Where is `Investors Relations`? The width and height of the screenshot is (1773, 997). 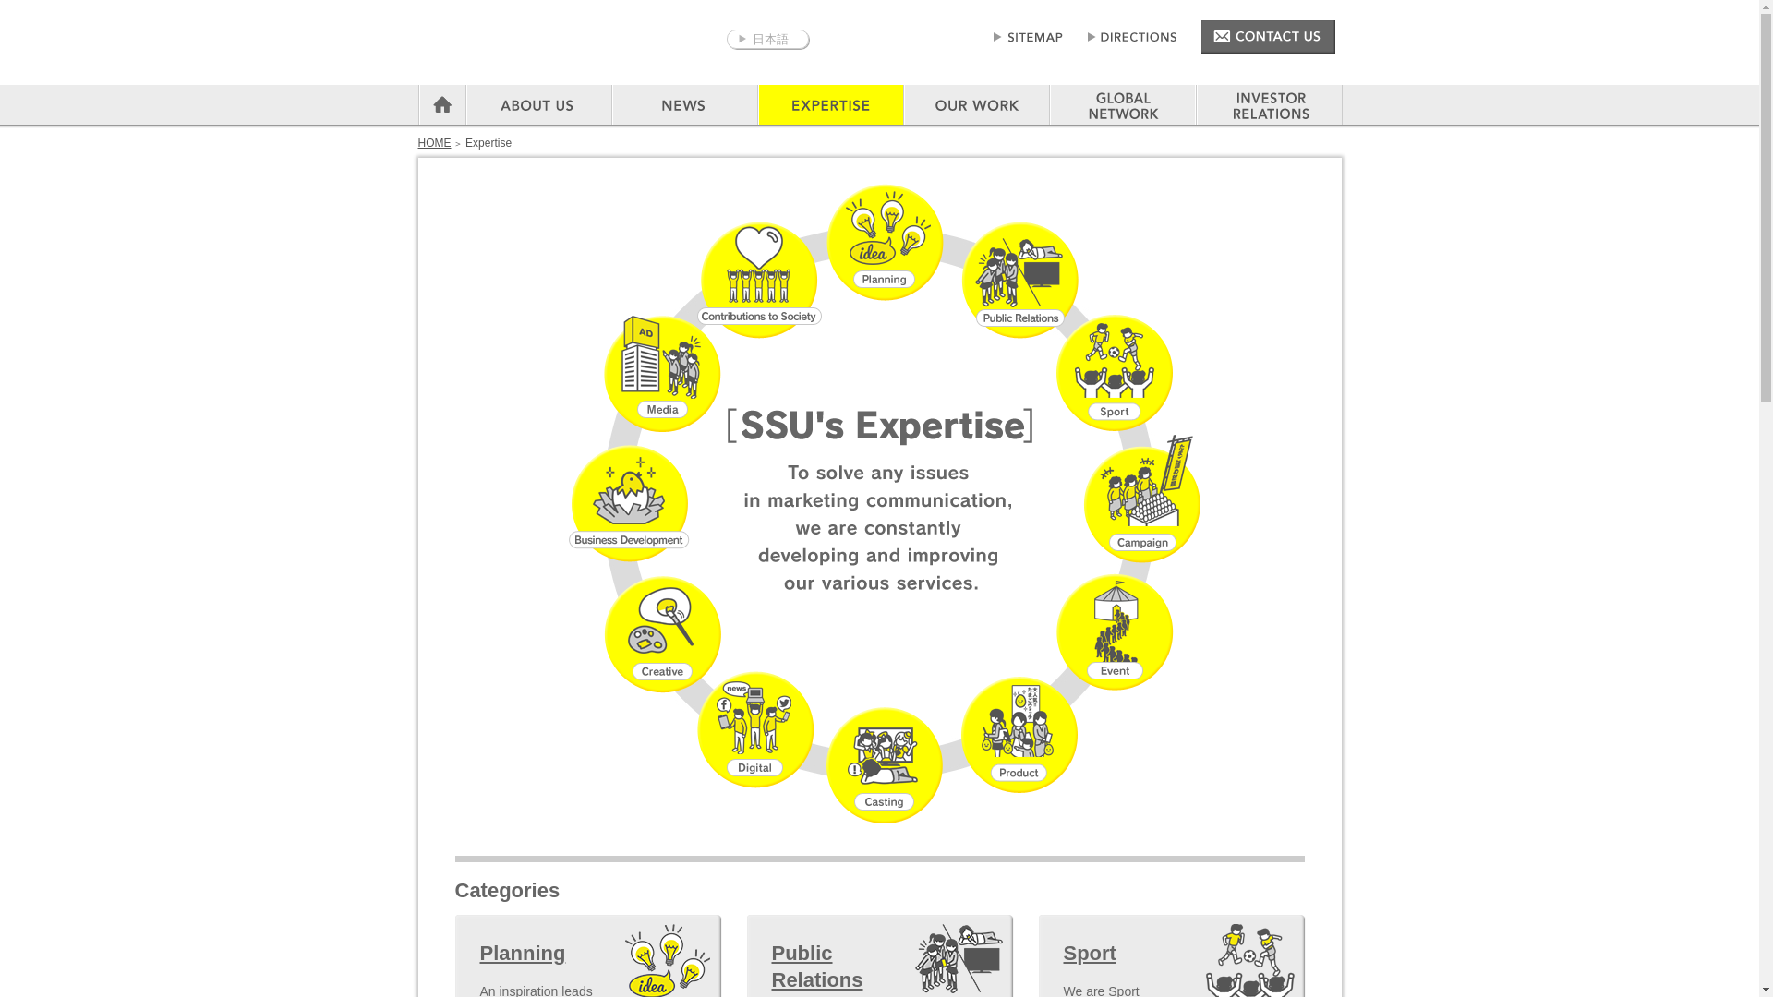 Investors Relations is located at coordinates (1269, 104).